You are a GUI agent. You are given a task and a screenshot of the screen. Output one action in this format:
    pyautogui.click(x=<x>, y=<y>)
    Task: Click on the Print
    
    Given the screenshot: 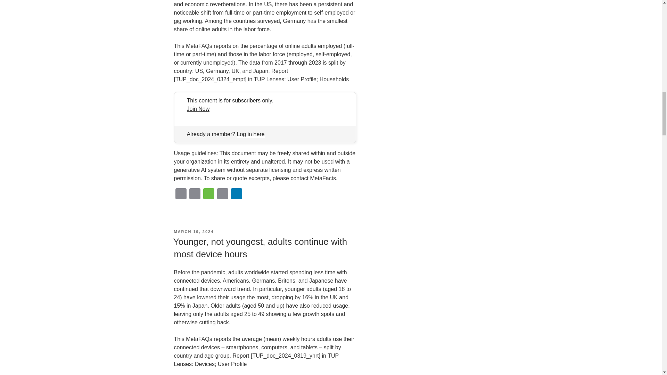 What is the action you would take?
    pyautogui.click(x=194, y=194)
    